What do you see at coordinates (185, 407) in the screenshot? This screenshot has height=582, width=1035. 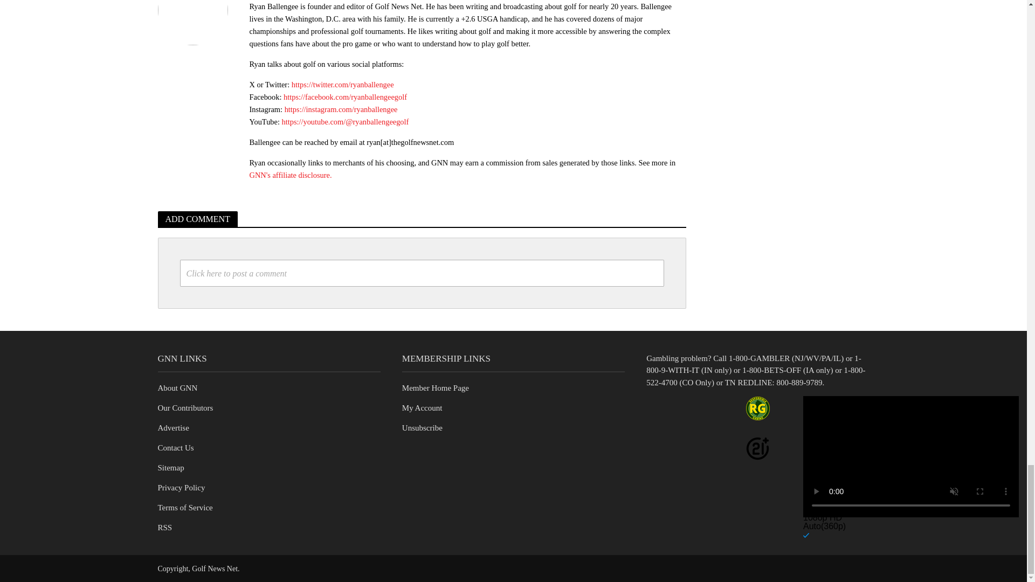 I see `Contributors List` at bounding box center [185, 407].